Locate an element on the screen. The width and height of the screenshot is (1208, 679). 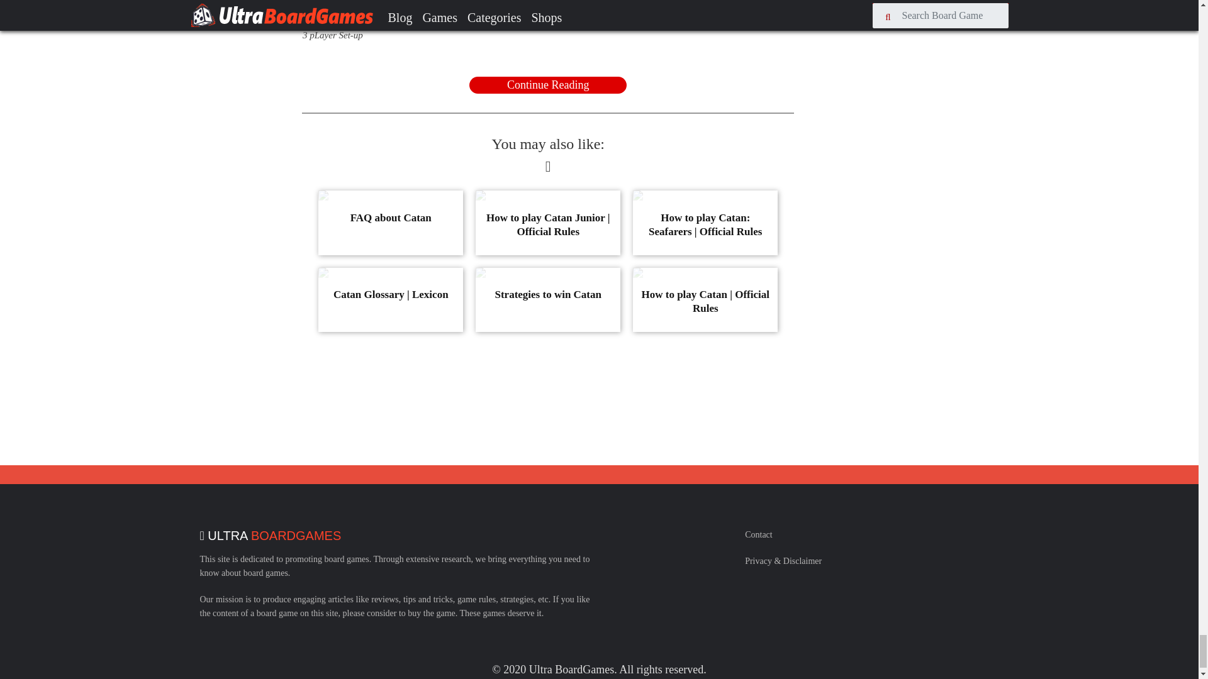
Strategies to win Catan is located at coordinates (548, 299).